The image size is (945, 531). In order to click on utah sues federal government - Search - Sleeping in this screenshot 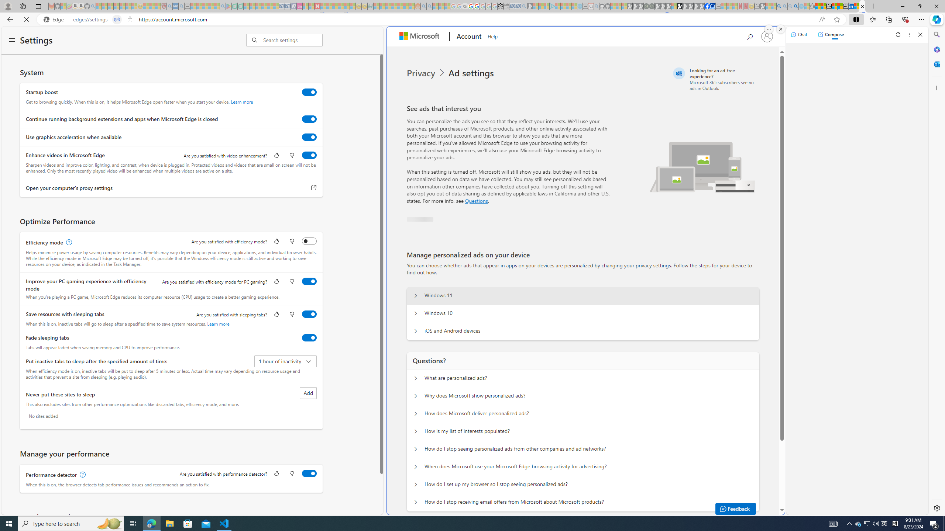, I will do `click(181, 6)`.